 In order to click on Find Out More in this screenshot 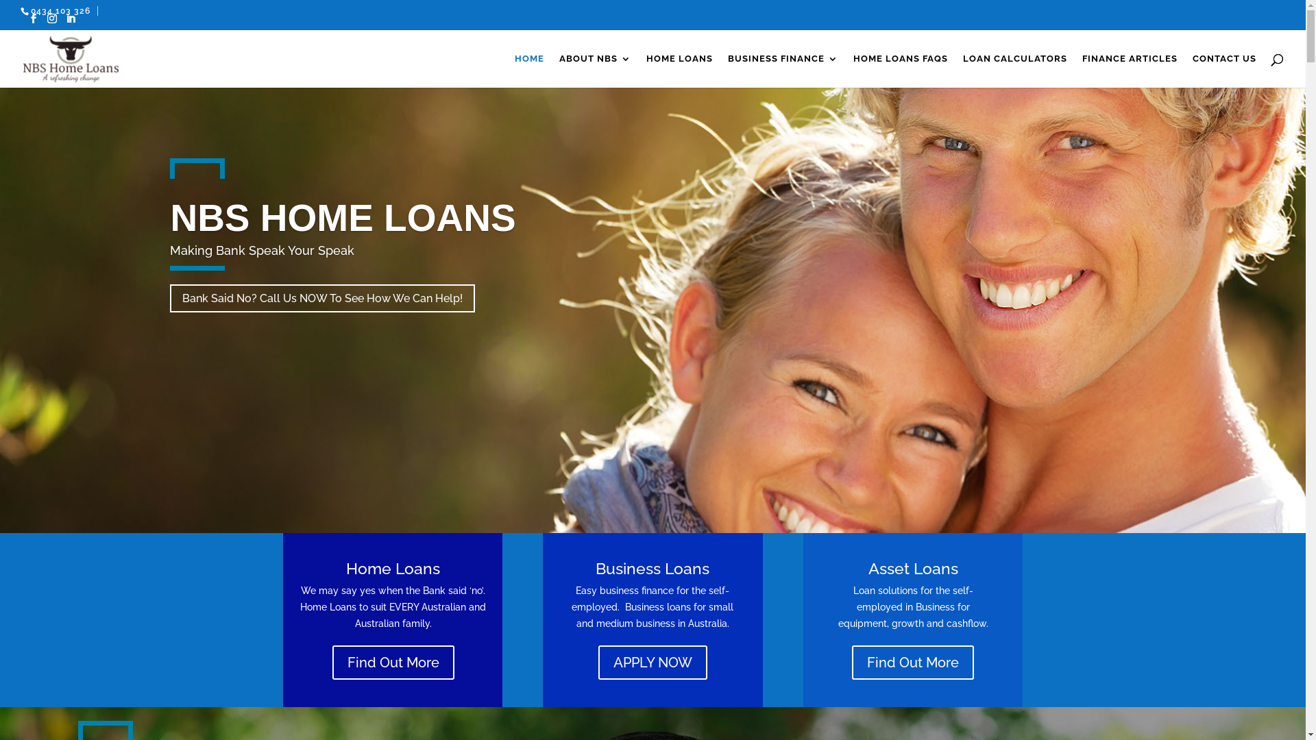, I will do `click(393, 663)`.